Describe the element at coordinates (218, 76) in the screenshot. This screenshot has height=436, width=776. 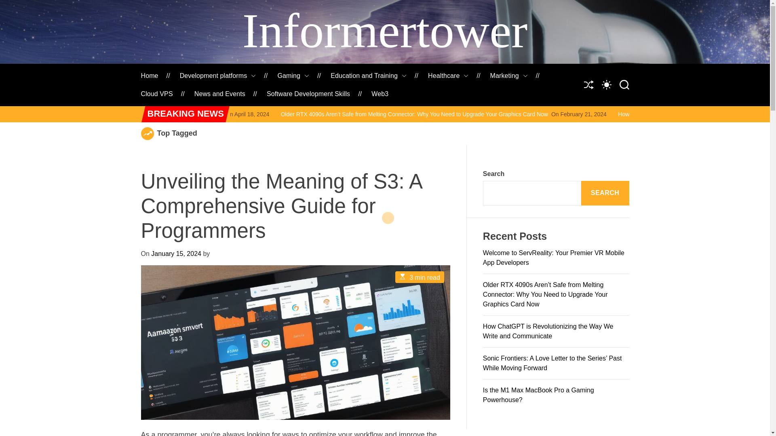
I see `Development platforms` at that location.